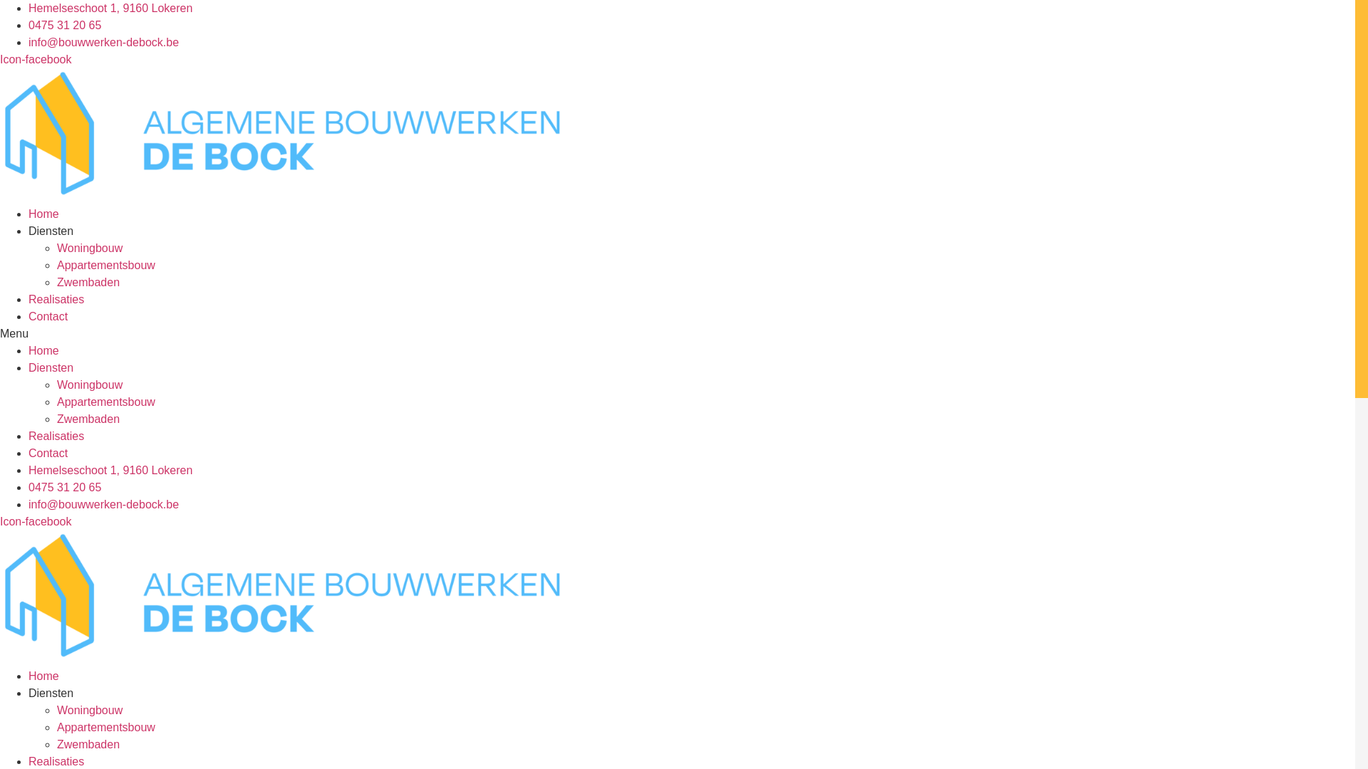 The height and width of the screenshot is (769, 1368). Describe the element at coordinates (106, 402) in the screenshot. I see `Appartementsbouw` at that location.